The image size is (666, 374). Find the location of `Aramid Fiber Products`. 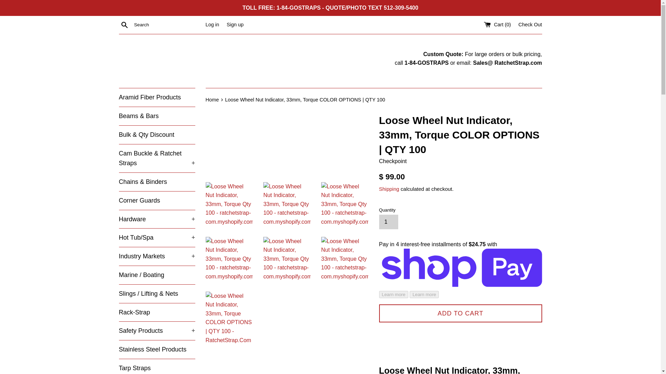

Aramid Fiber Products is located at coordinates (157, 97).